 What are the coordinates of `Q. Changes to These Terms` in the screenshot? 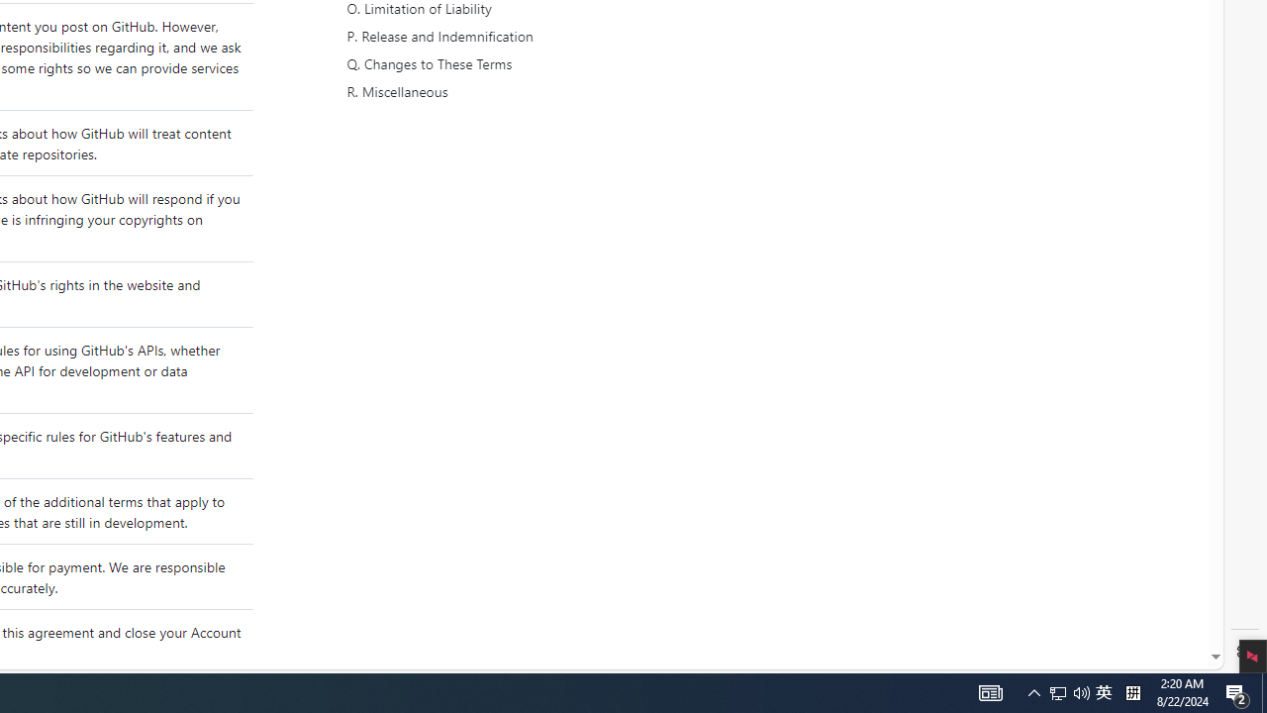 It's located at (531, 64).